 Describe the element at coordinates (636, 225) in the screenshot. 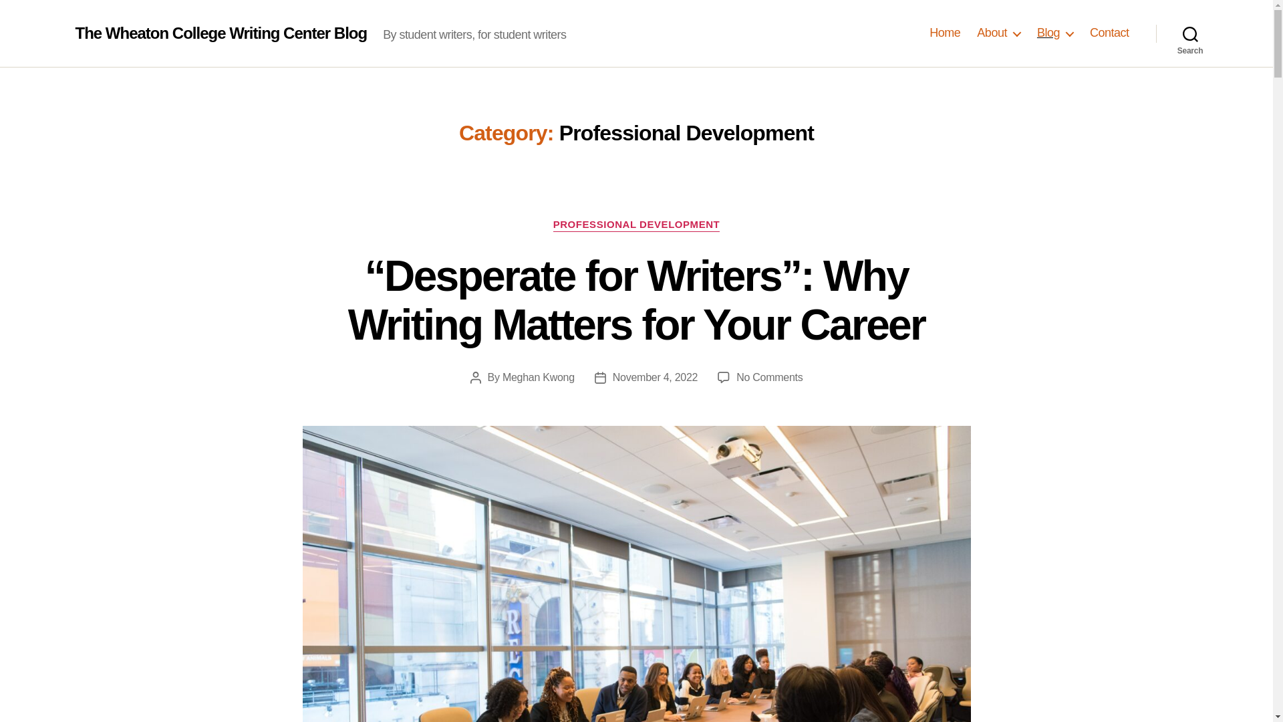

I see `PROFESSIONAL DEVELOPMENT` at that location.